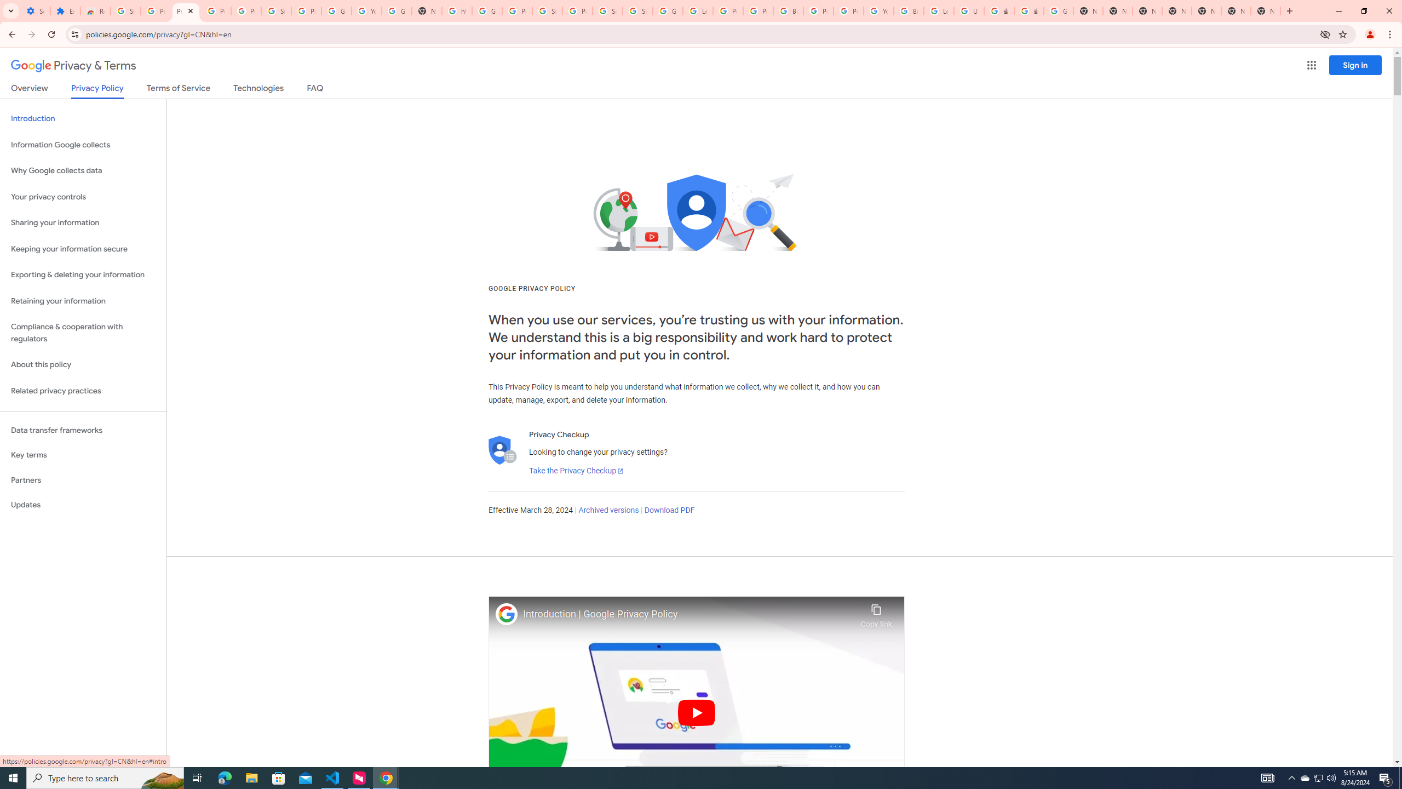 The height and width of the screenshot is (789, 1402). Describe the element at coordinates (83, 480) in the screenshot. I see `Partners` at that location.